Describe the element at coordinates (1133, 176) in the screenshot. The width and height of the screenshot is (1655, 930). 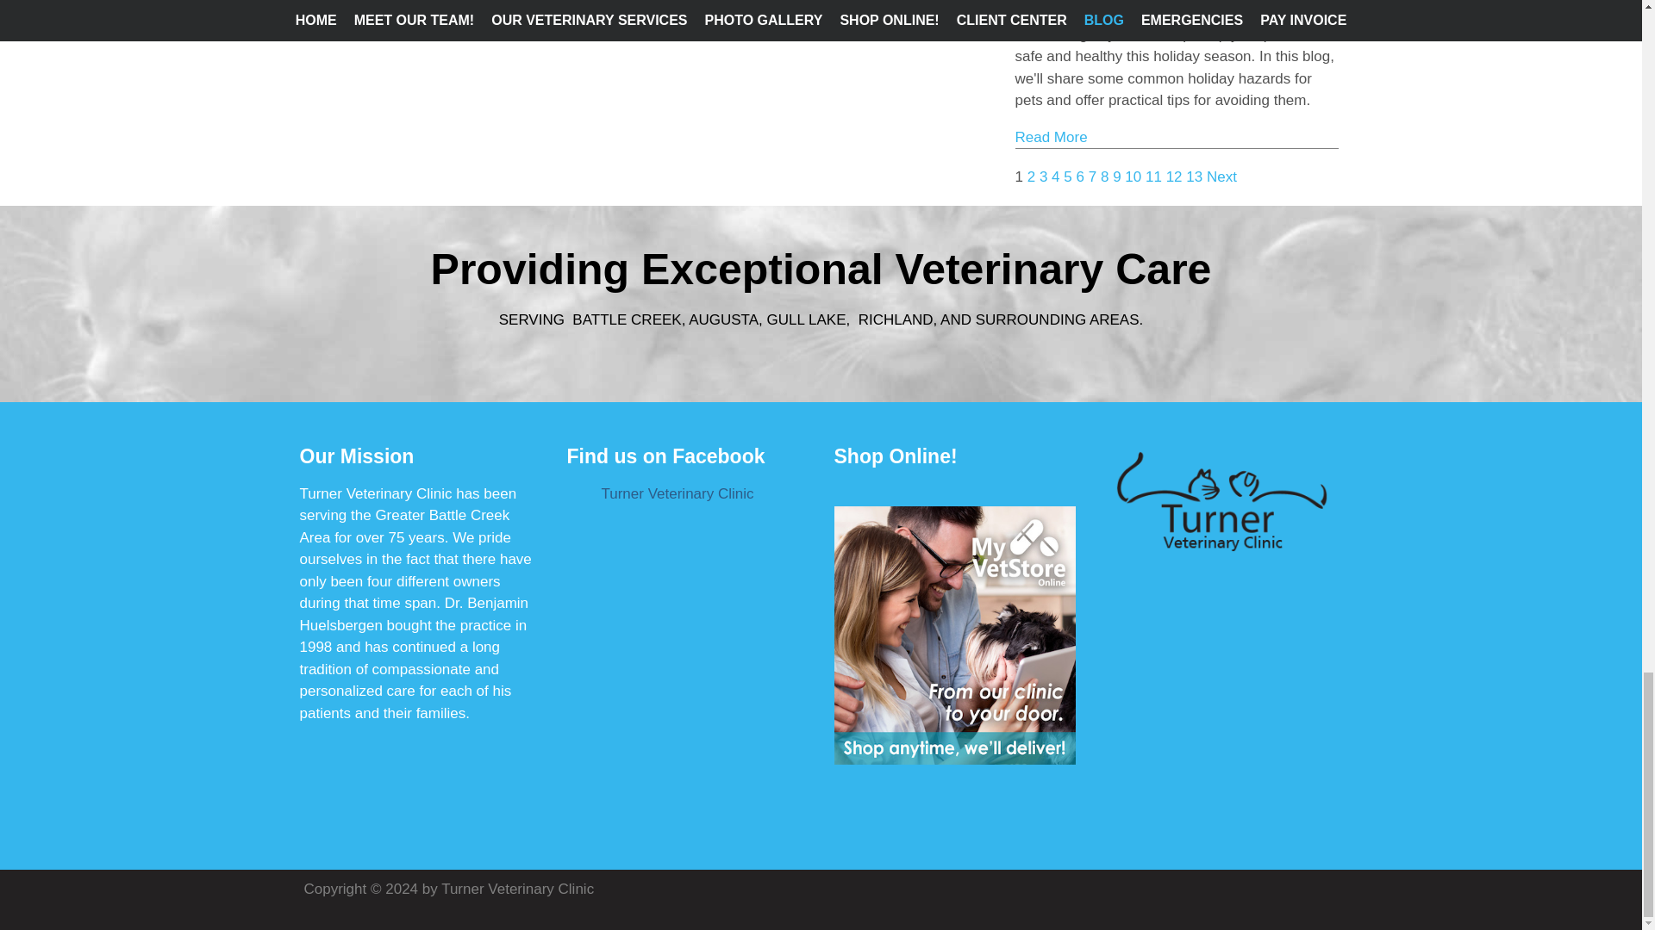
I see `10` at that location.